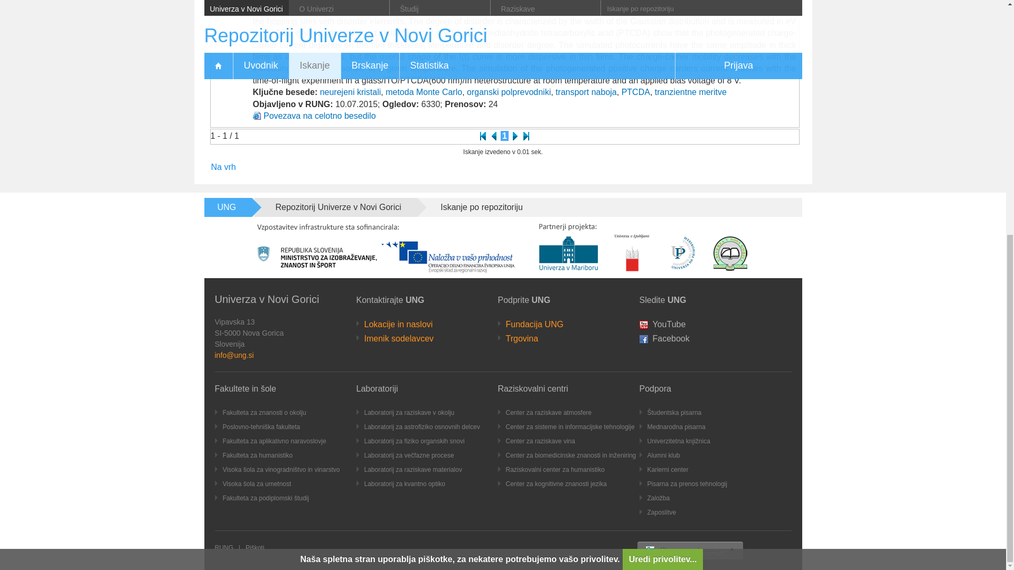  What do you see at coordinates (424, 92) in the screenshot?
I see `metoda Monte Carlo` at bounding box center [424, 92].